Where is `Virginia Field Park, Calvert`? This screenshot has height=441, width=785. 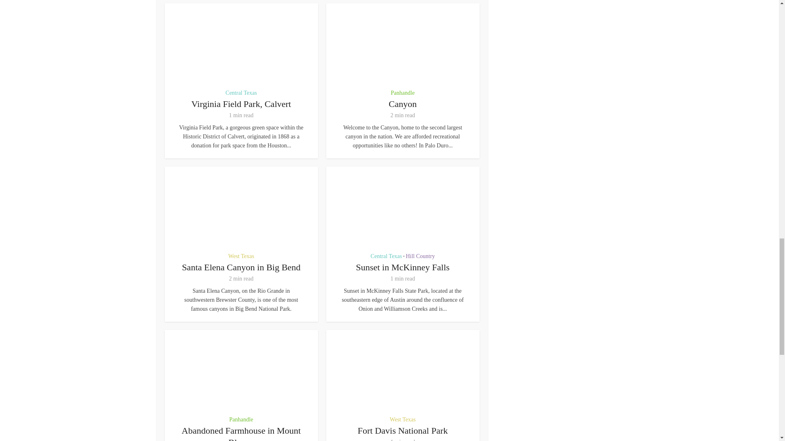
Virginia Field Park, Calvert is located at coordinates (241, 104).